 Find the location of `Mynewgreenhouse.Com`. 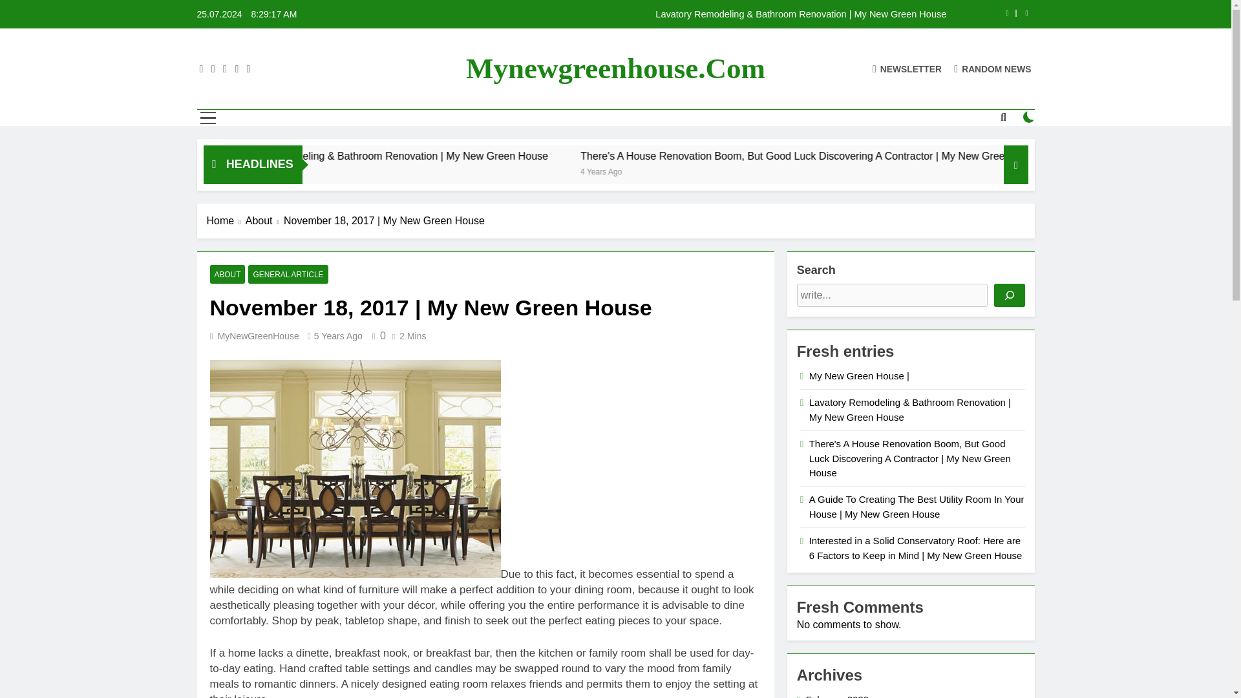

Mynewgreenhouse.Com is located at coordinates (615, 69).